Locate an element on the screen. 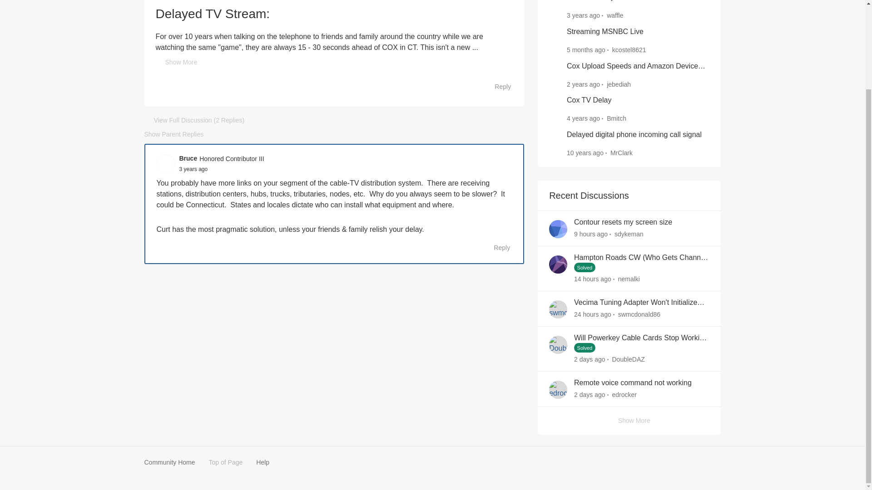 The image size is (872, 490). Cox TV Delay is located at coordinates (589, 100).